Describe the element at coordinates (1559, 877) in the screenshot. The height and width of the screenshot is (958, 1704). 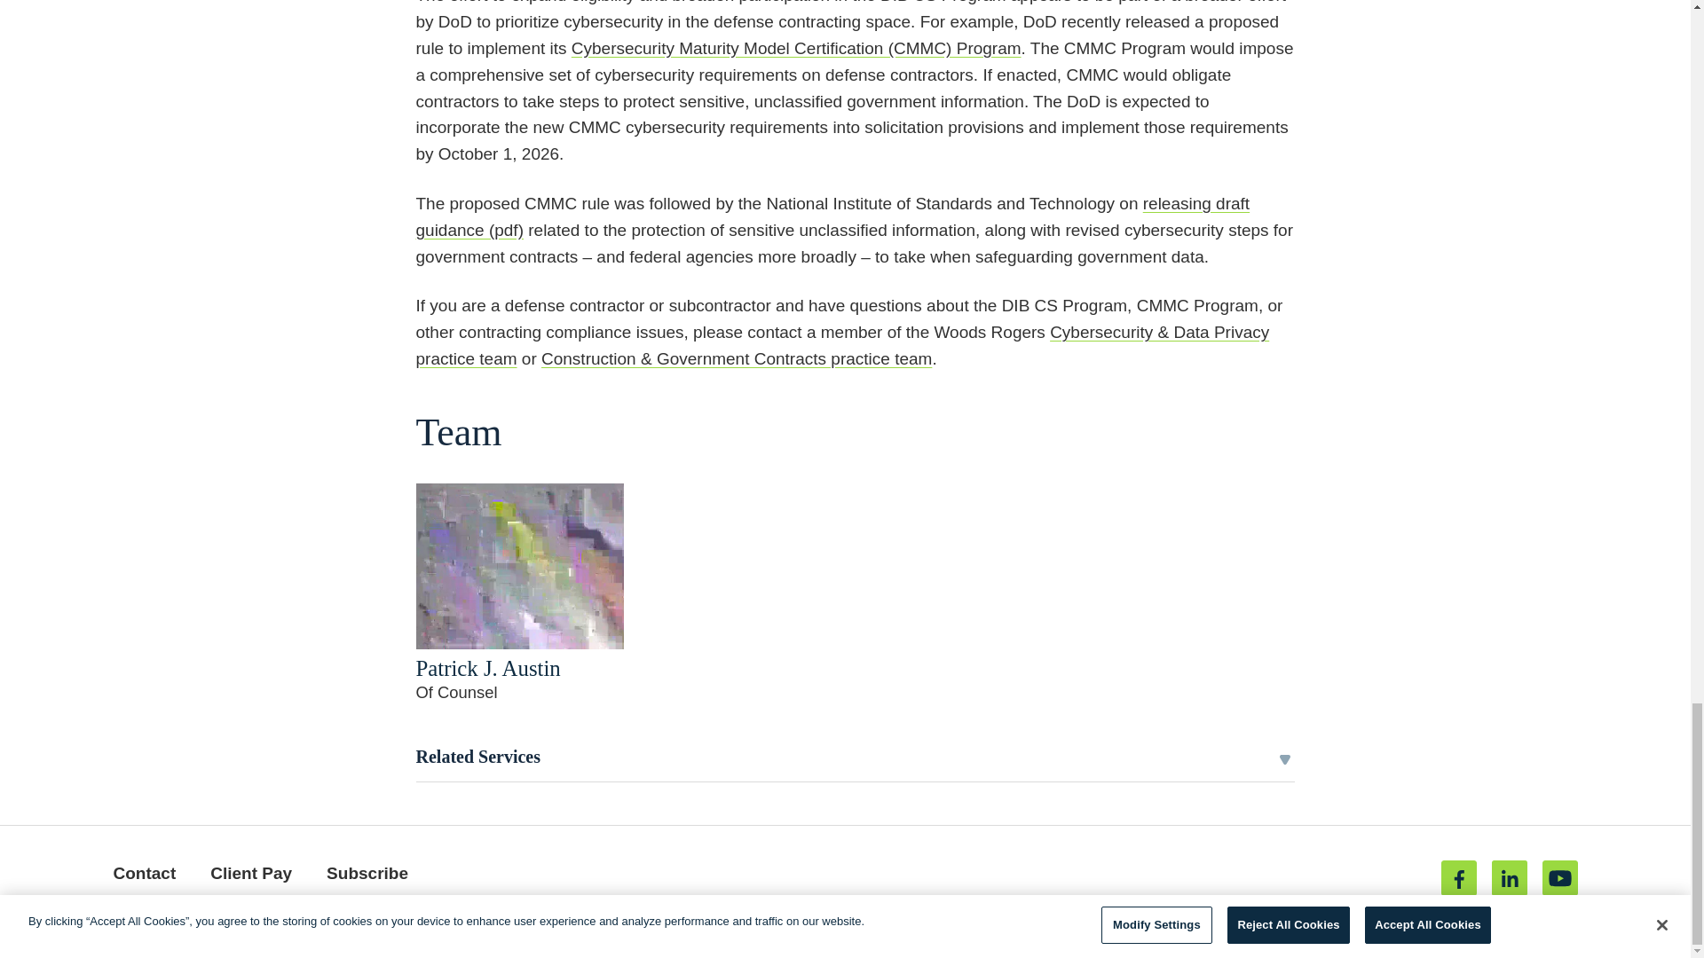
I see `Youtube` at that location.